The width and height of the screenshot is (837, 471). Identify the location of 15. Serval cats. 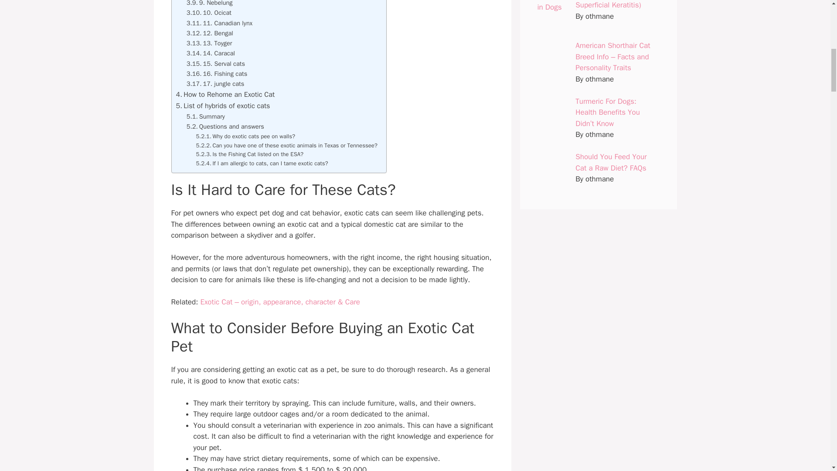
(216, 64).